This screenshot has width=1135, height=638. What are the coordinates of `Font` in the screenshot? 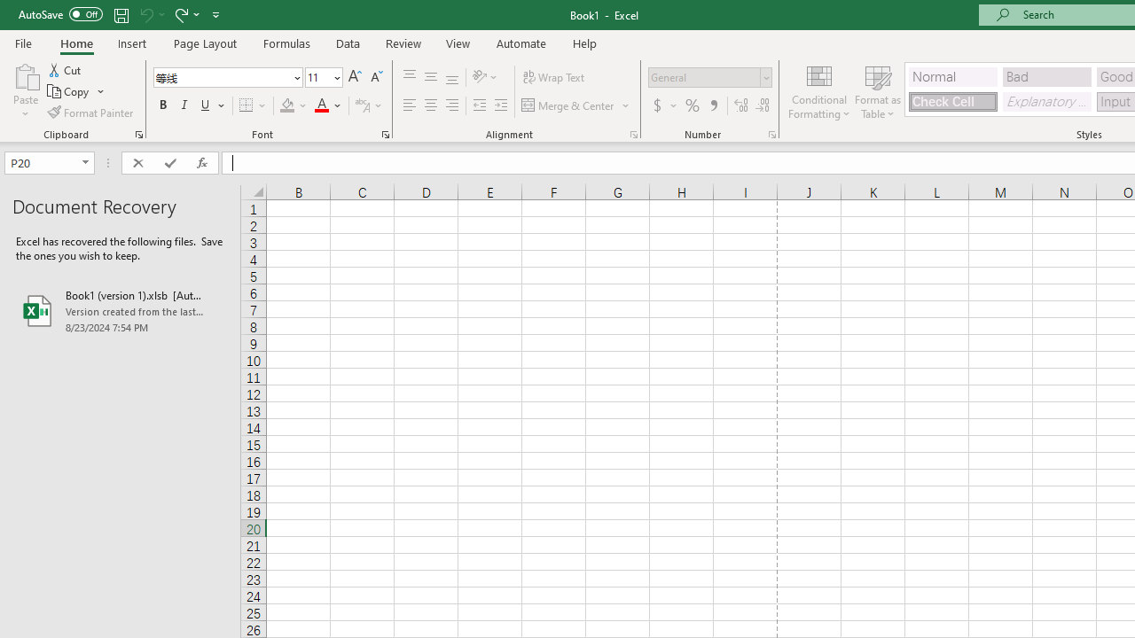 It's located at (222, 77).